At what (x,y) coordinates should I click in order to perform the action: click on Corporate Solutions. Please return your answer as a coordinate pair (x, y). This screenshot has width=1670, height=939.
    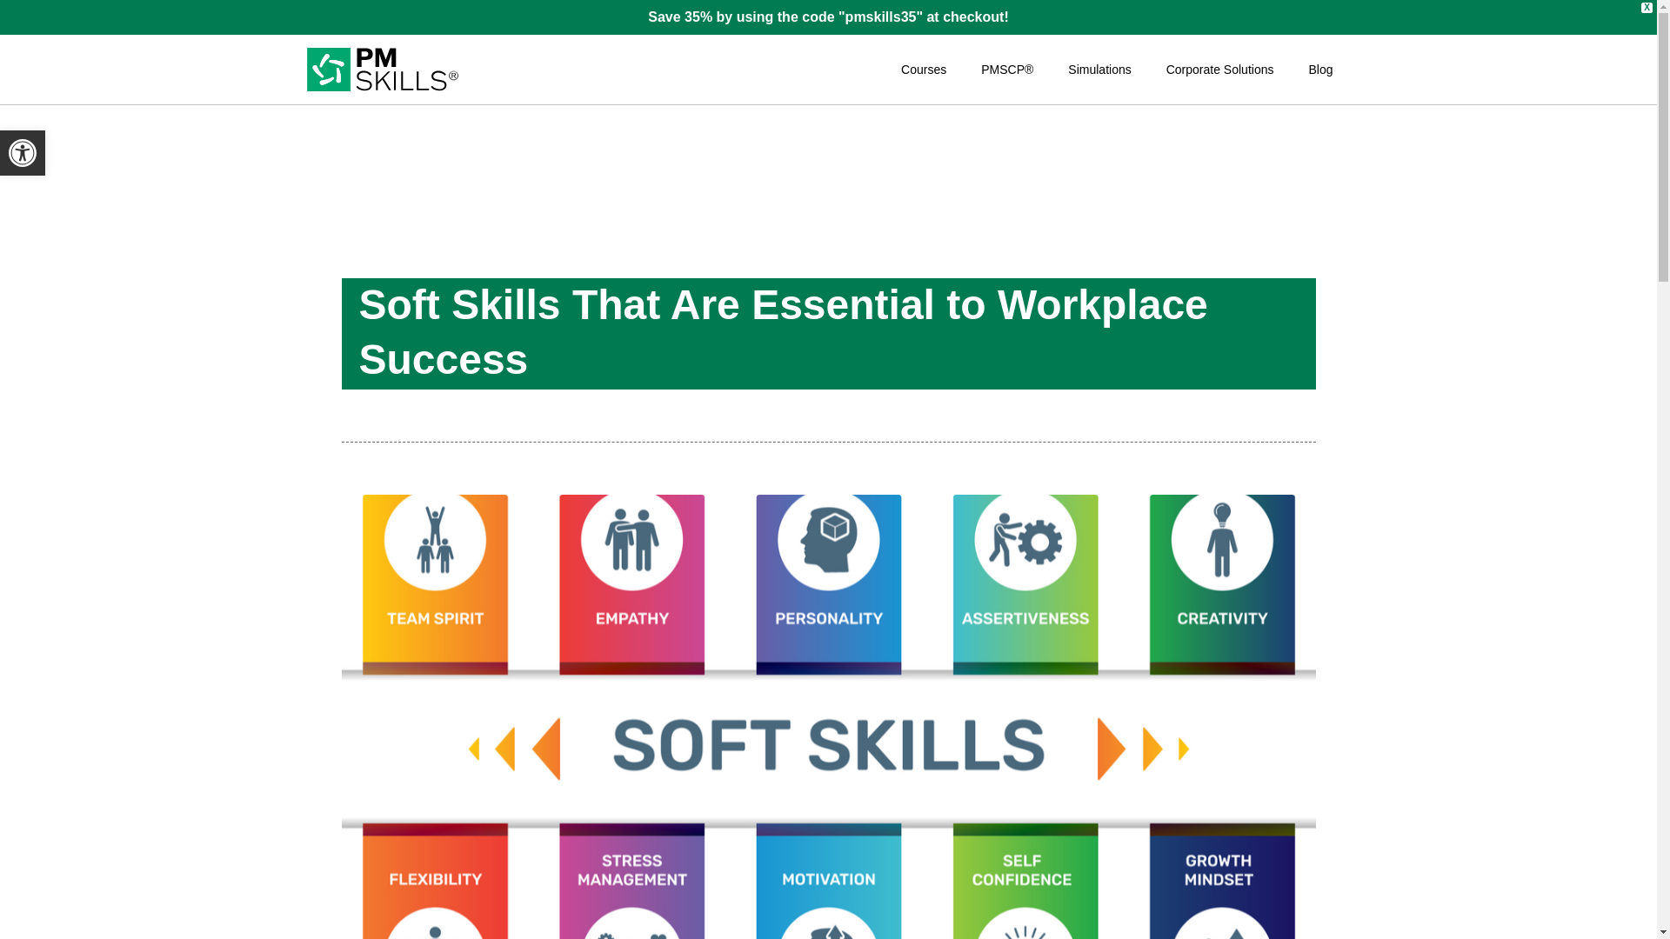
    Looking at the image, I should click on (1219, 70).